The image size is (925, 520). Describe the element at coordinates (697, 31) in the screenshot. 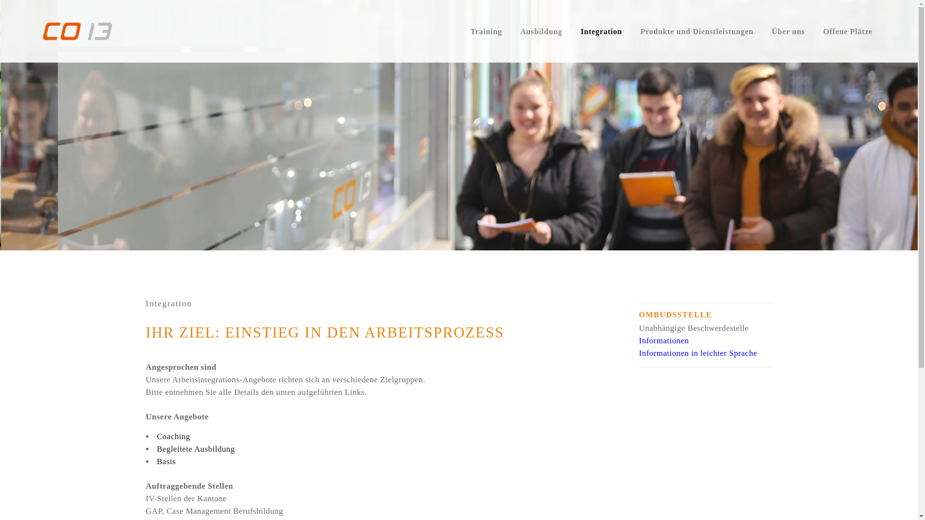

I see `Produkte und Dienstleistungen` at that location.